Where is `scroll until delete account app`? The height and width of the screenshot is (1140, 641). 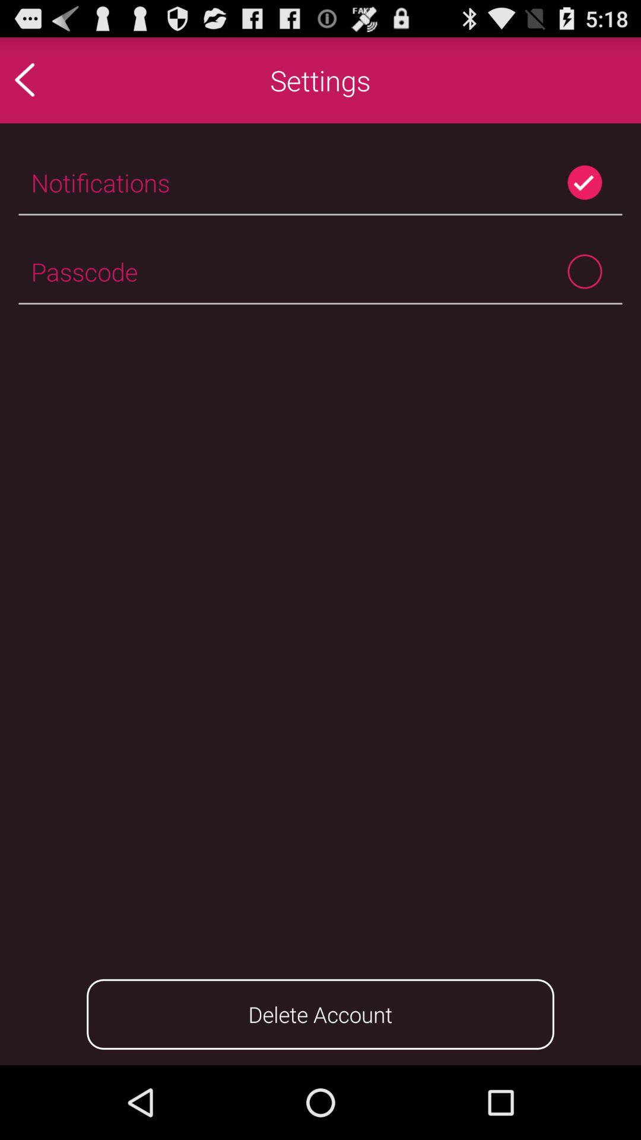 scroll until delete account app is located at coordinates (320, 1014).